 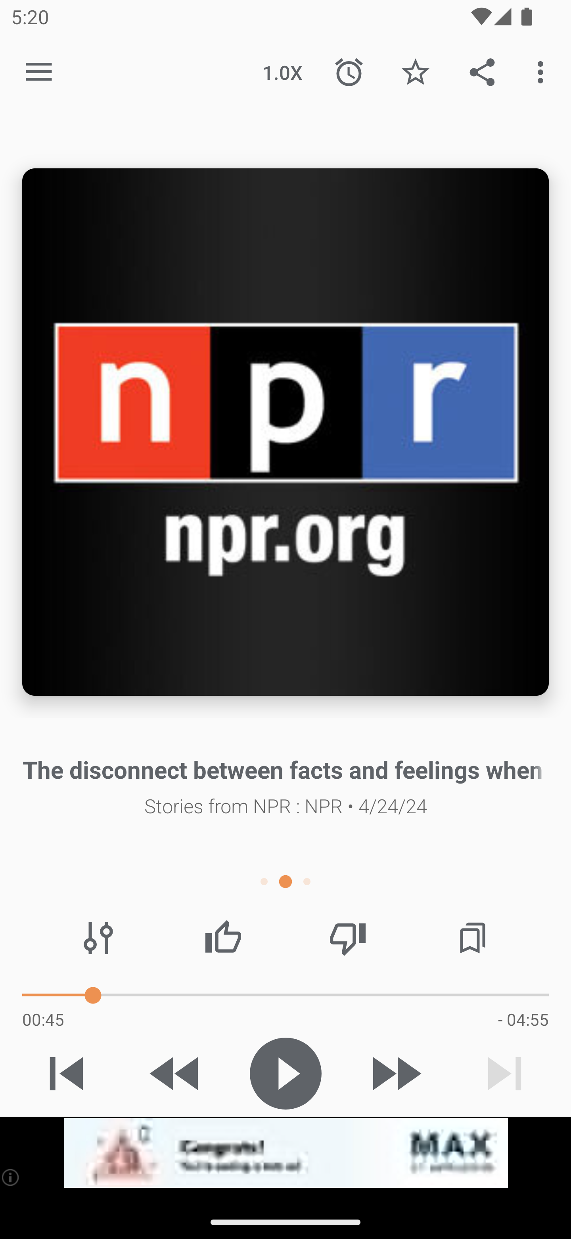 I want to click on Favorite, so click(x=415, y=71).